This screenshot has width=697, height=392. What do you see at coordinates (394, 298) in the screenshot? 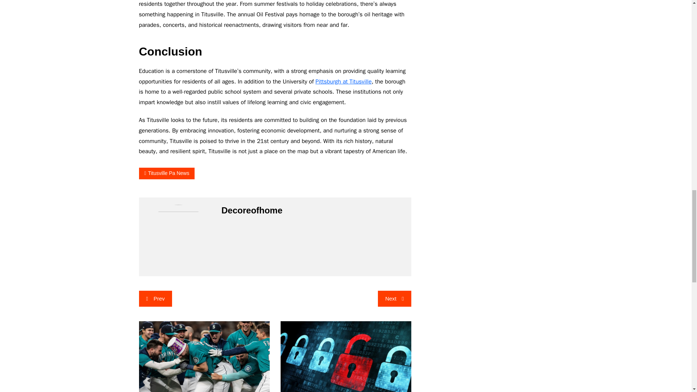
I see `Next` at bounding box center [394, 298].